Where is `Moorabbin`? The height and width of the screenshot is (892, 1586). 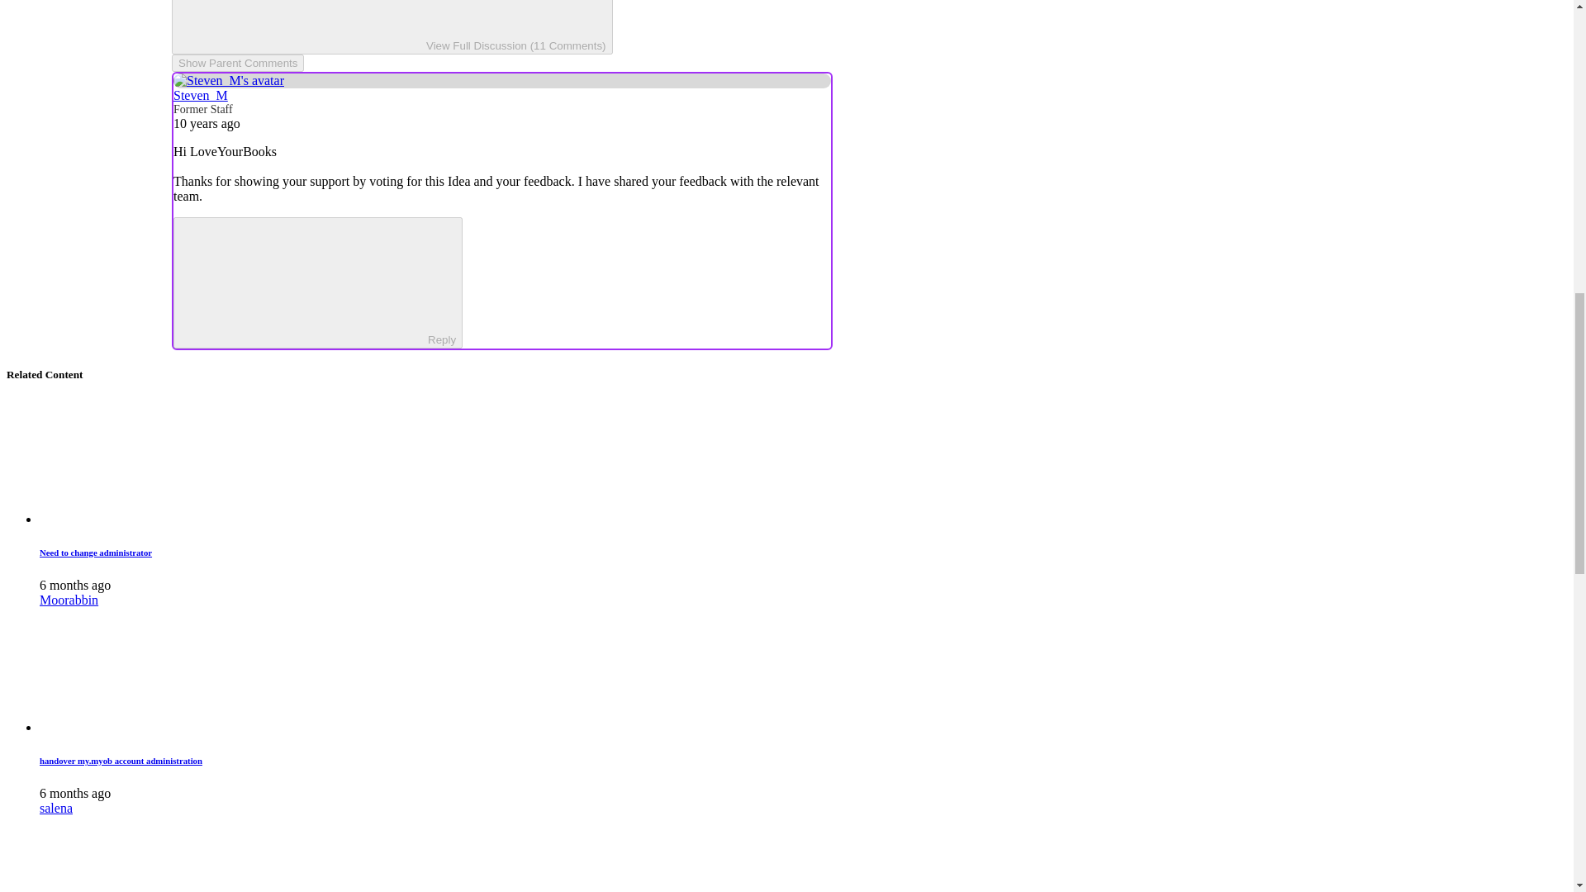
Moorabbin is located at coordinates (69, 600).